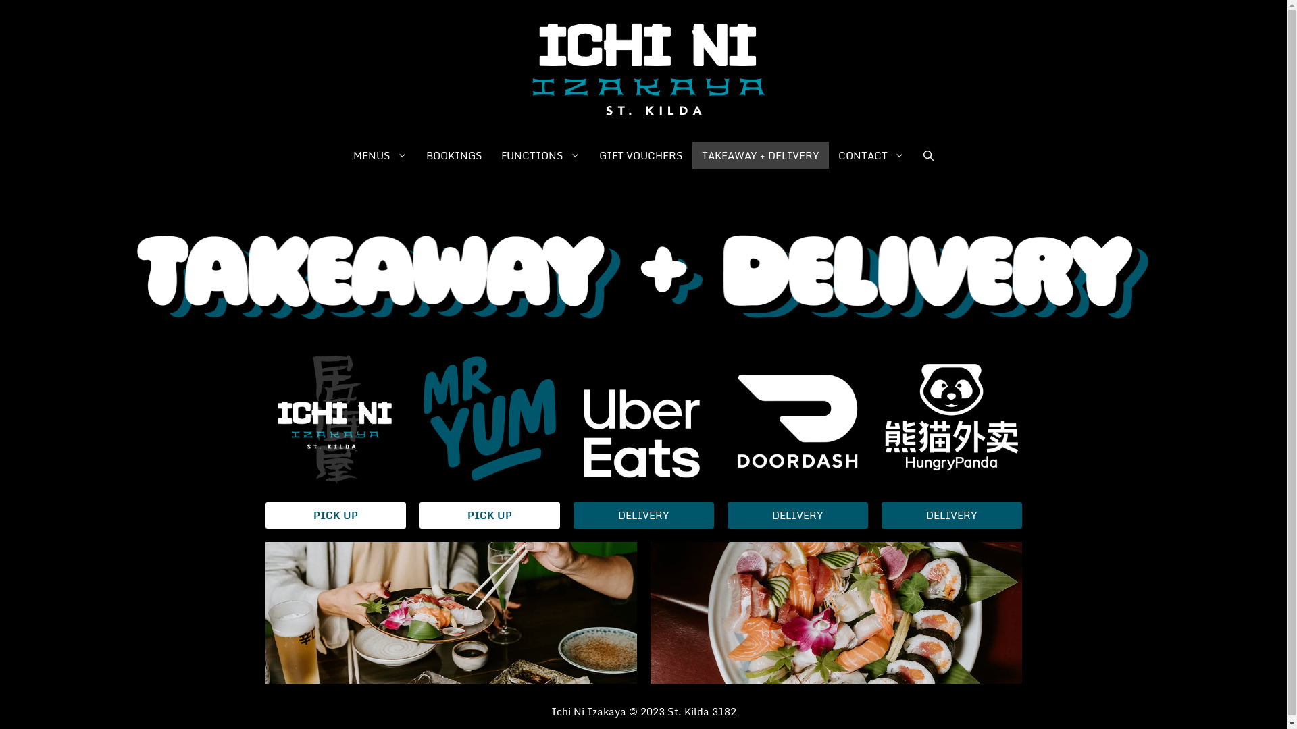  What do you see at coordinates (489, 516) in the screenshot?
I see `PICK UP` at bounding box center [489, 516].